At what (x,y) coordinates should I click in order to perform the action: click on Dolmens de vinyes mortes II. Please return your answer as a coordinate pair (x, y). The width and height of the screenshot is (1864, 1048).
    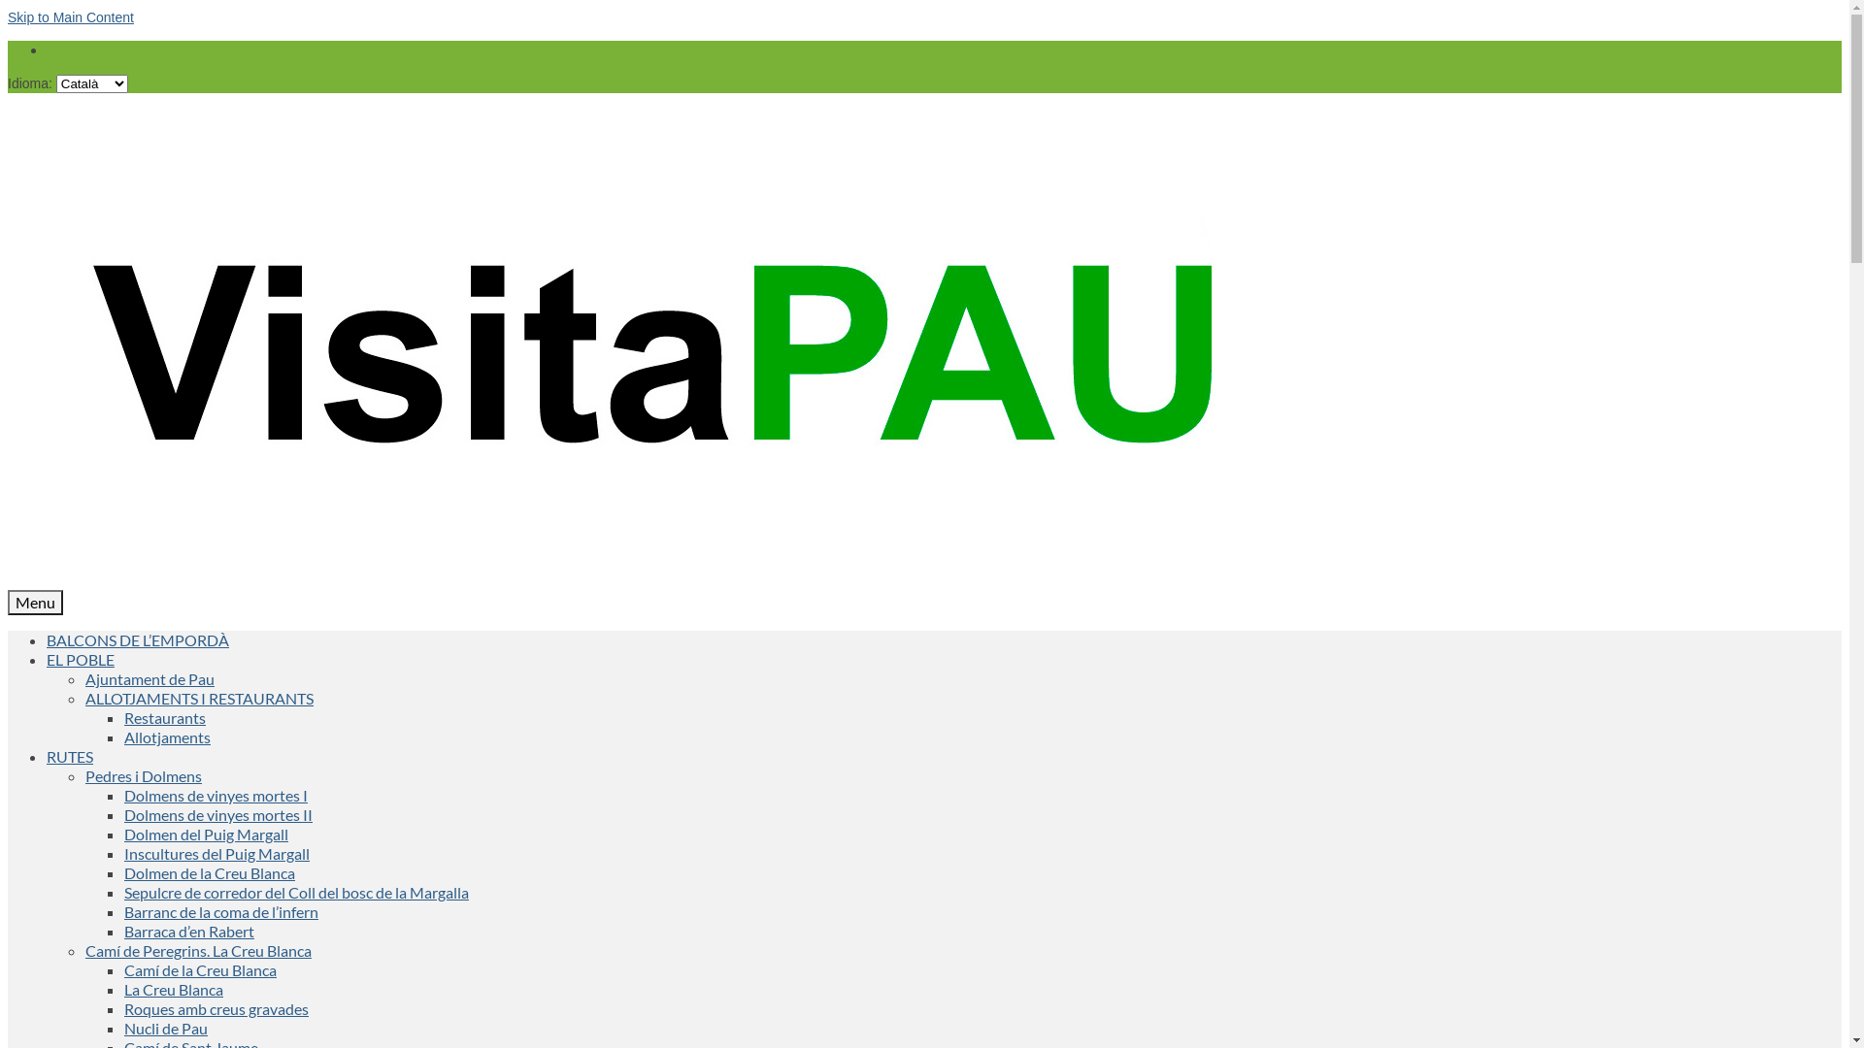
    Looking at the image, I should click on (218, 815).